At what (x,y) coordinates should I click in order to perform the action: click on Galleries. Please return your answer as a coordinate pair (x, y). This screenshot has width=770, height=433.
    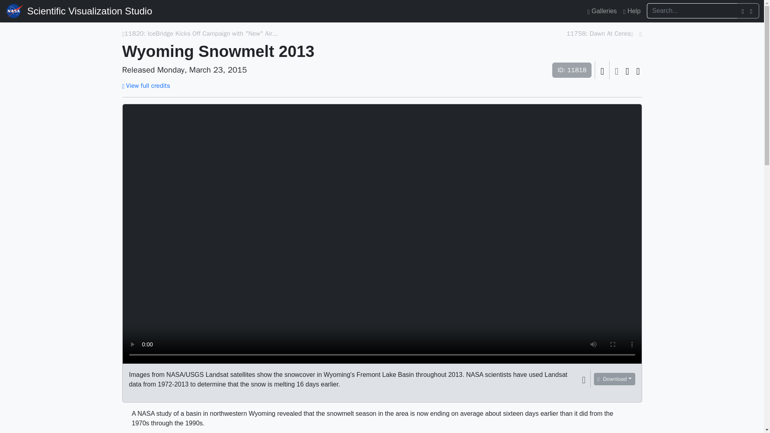
    Looking at the image, I should click on (602, 11).